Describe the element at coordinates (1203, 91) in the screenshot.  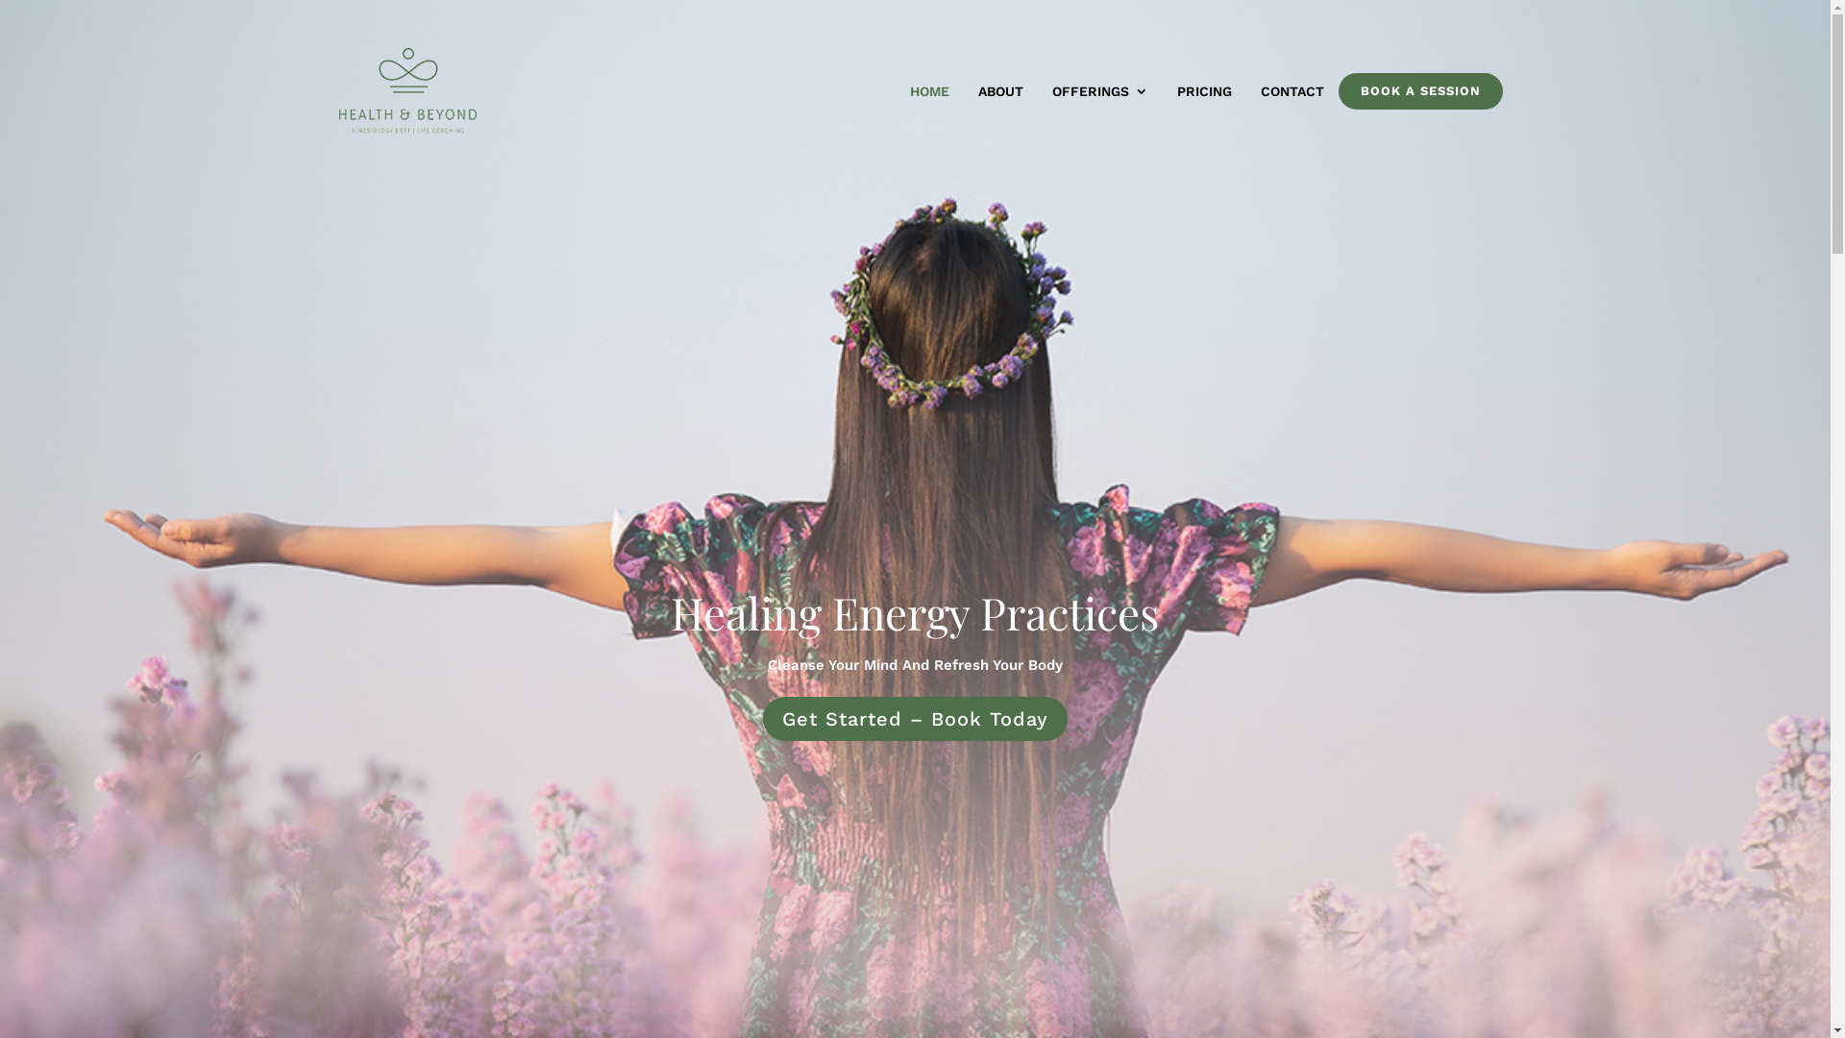
I see `PRICING` at that location.